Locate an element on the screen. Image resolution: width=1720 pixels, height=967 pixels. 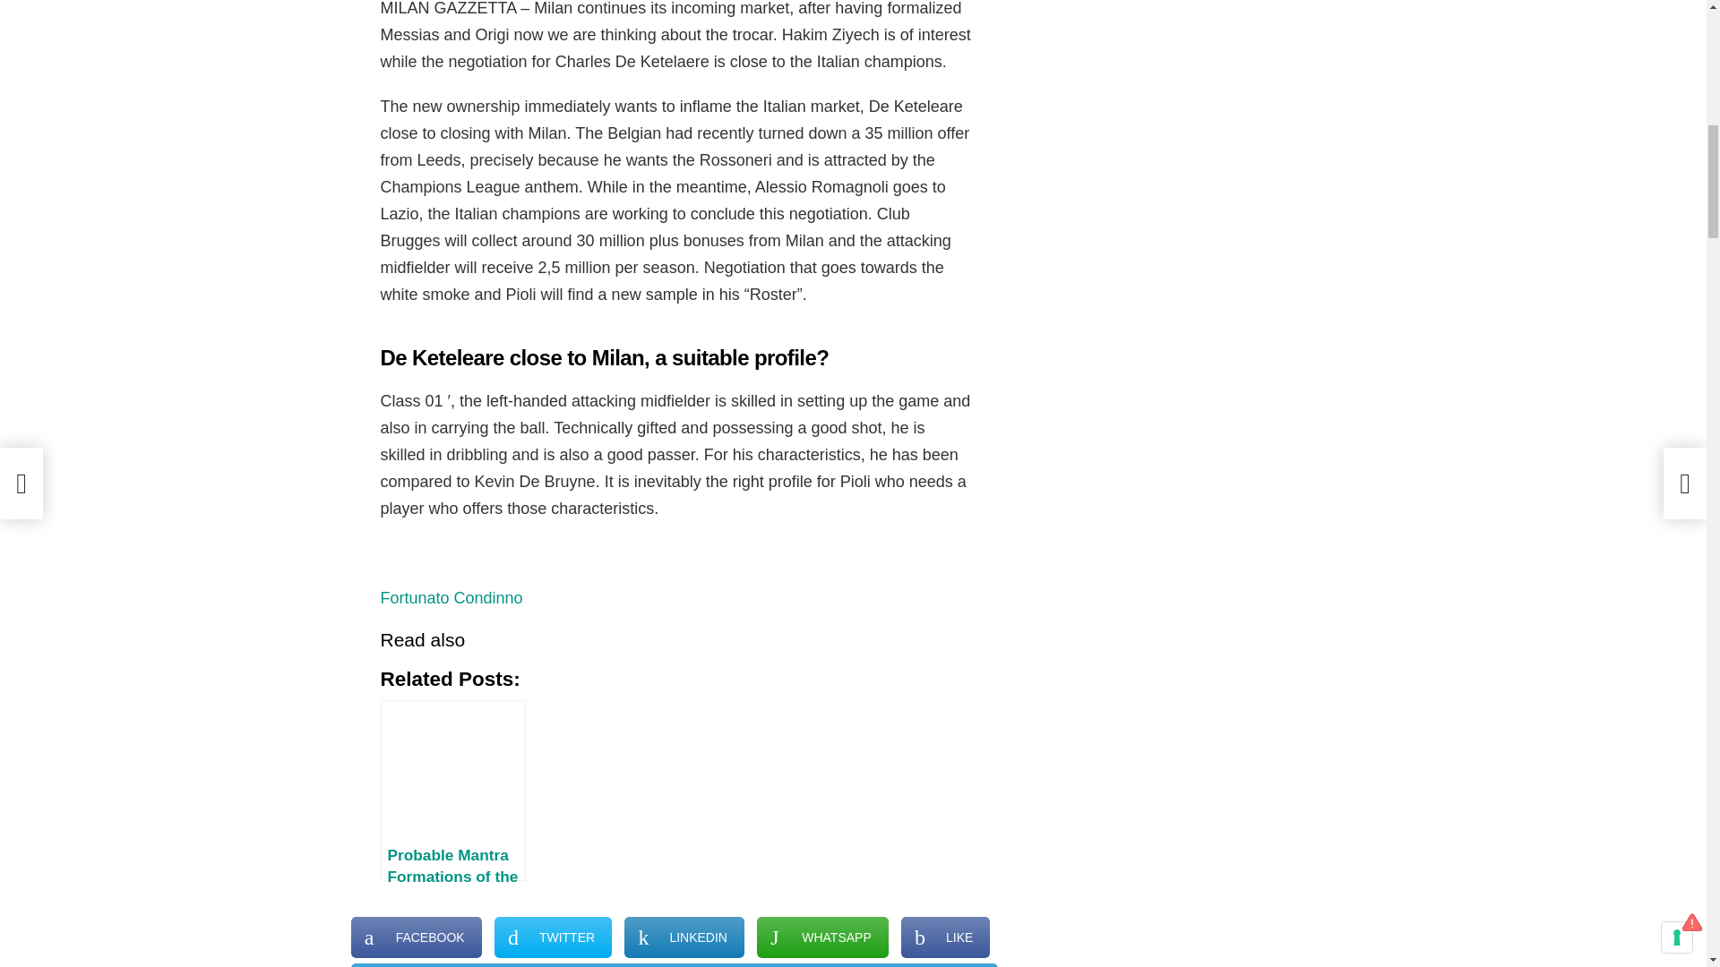
Share on WhatsApp is located at coordinates (822, 937).